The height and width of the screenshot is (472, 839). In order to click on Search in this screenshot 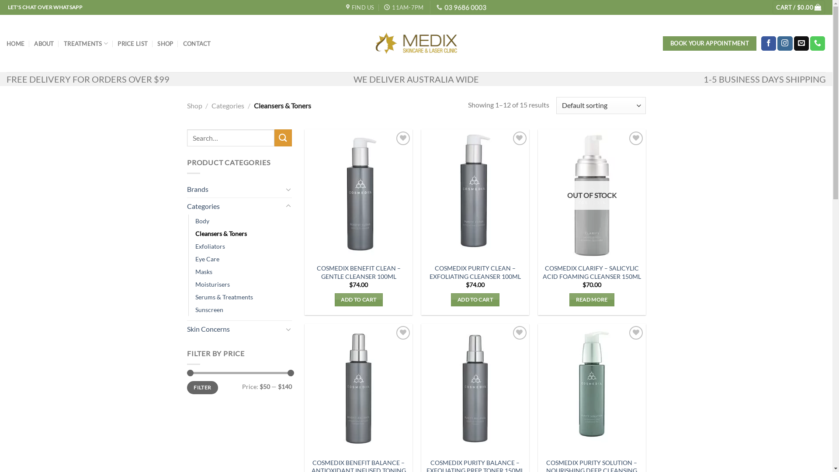, I will do `click(283, 138)`.